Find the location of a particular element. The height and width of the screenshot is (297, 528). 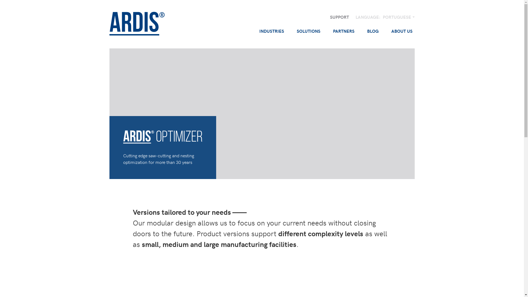

SUPPORT is located at coordinates (339, 17).